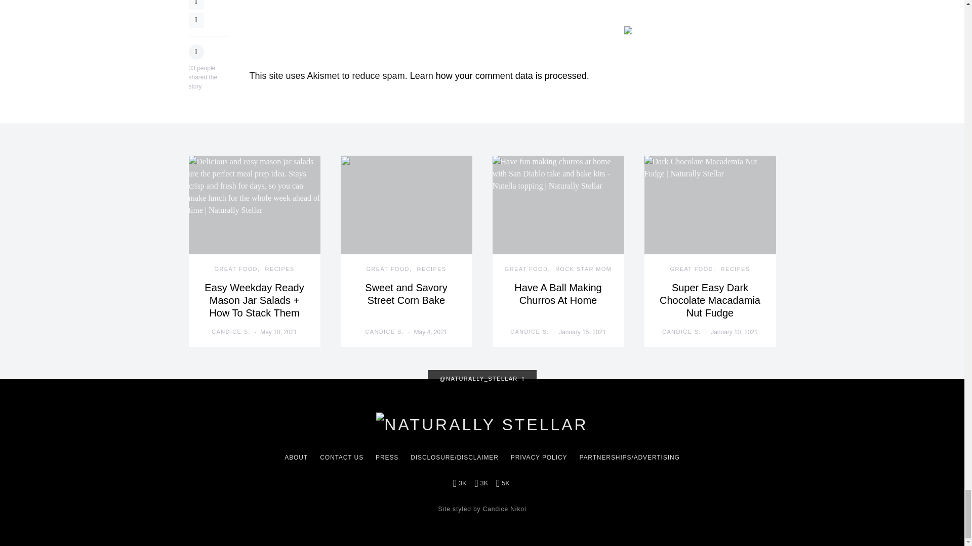  Describe the element at coordinates (406, 294) in the screenshot. I see `Sweet and Savory Street Corn Bake` at that location.